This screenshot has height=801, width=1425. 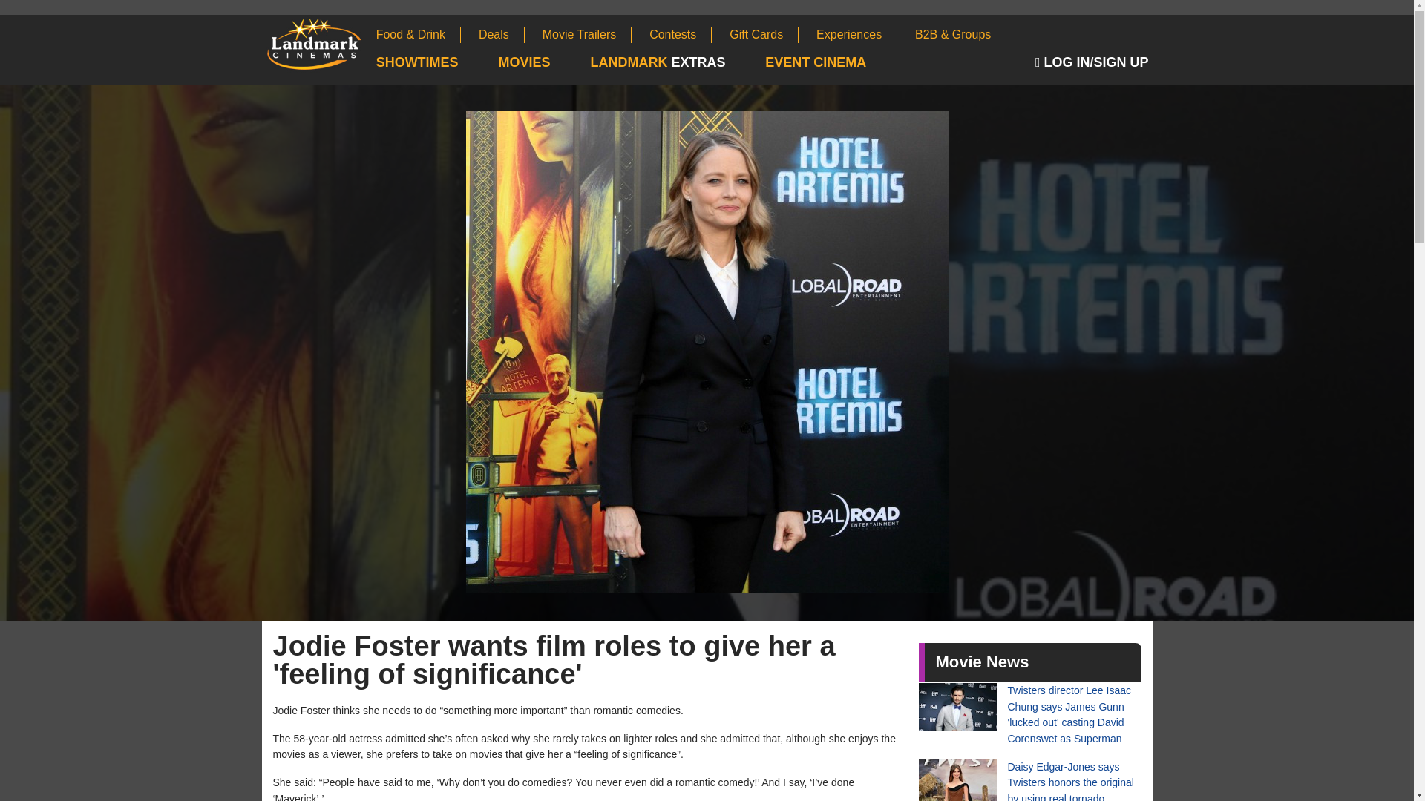 What do you see at coordinates (588, 34) in the screenshot?
I see `Watch Movie Trailers` at bounding box center [588, 34].